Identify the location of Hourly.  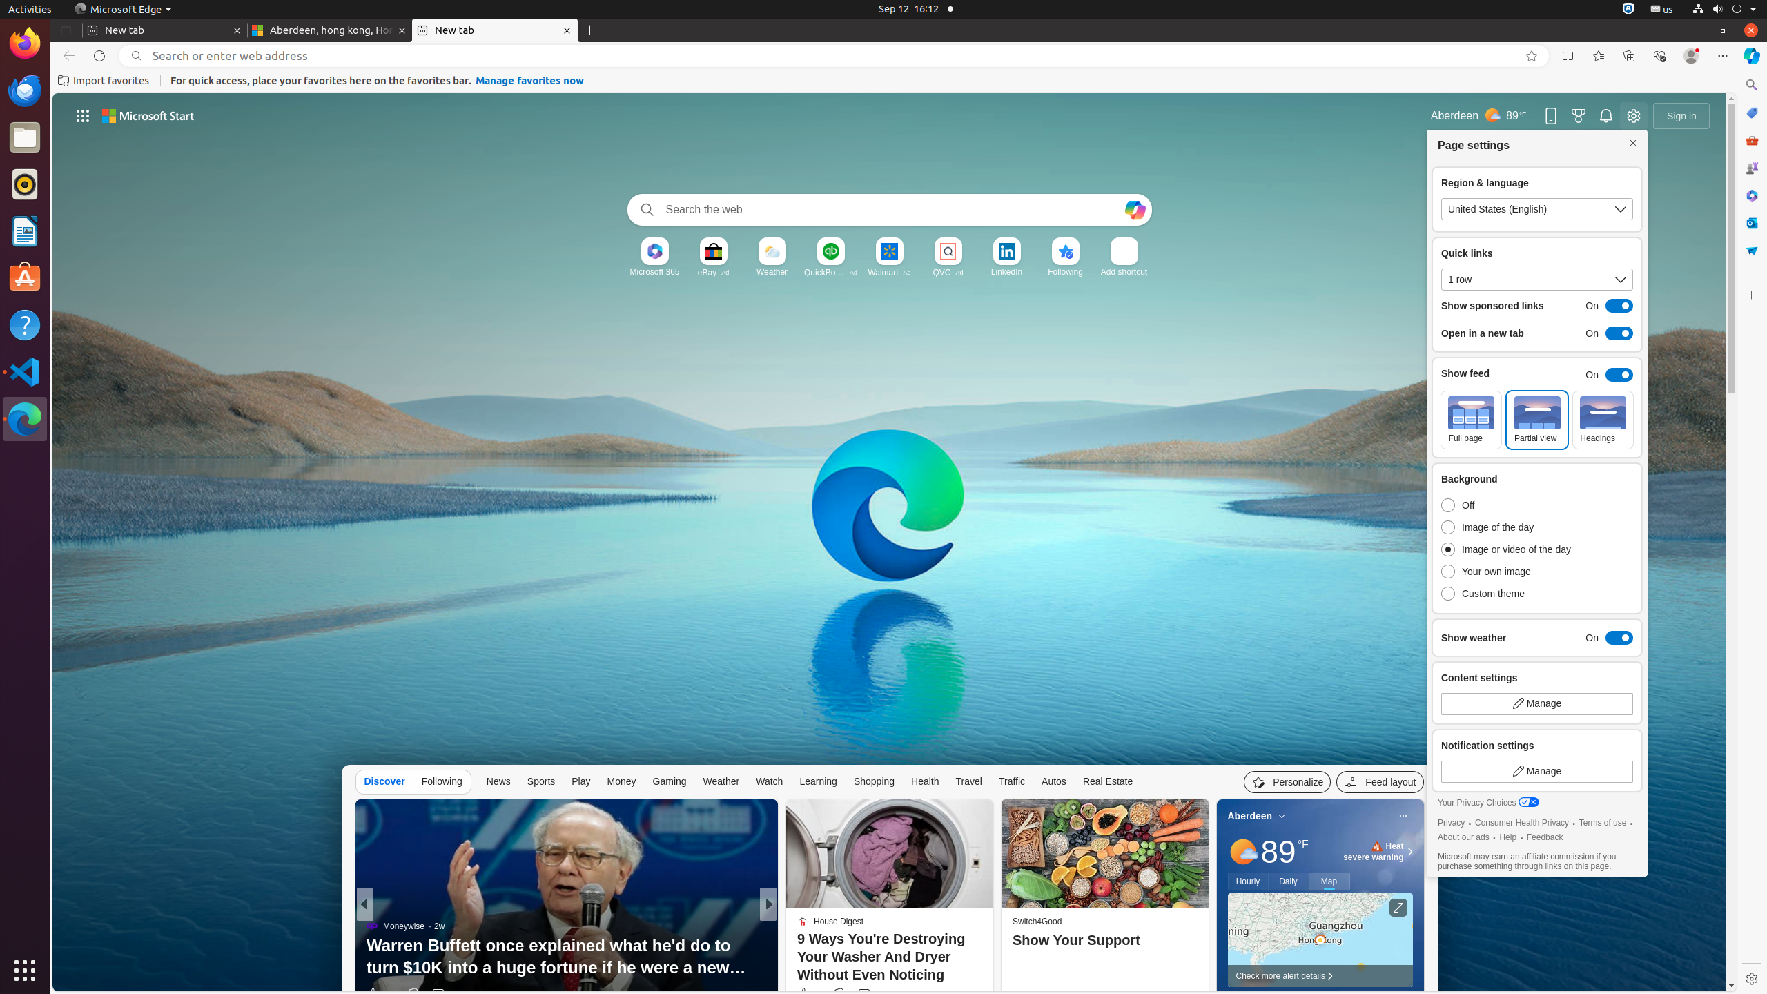
(1248, 881).